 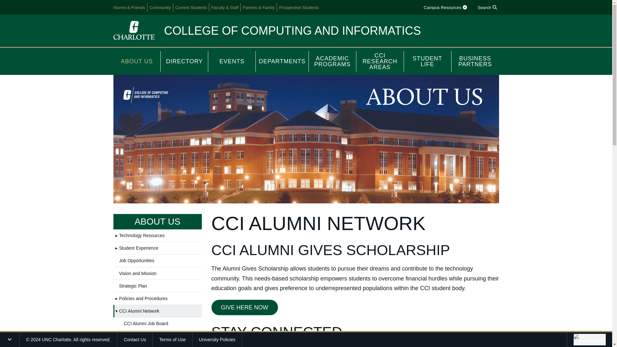 I want to click on Campus Resources, so click(x=445, y=7).